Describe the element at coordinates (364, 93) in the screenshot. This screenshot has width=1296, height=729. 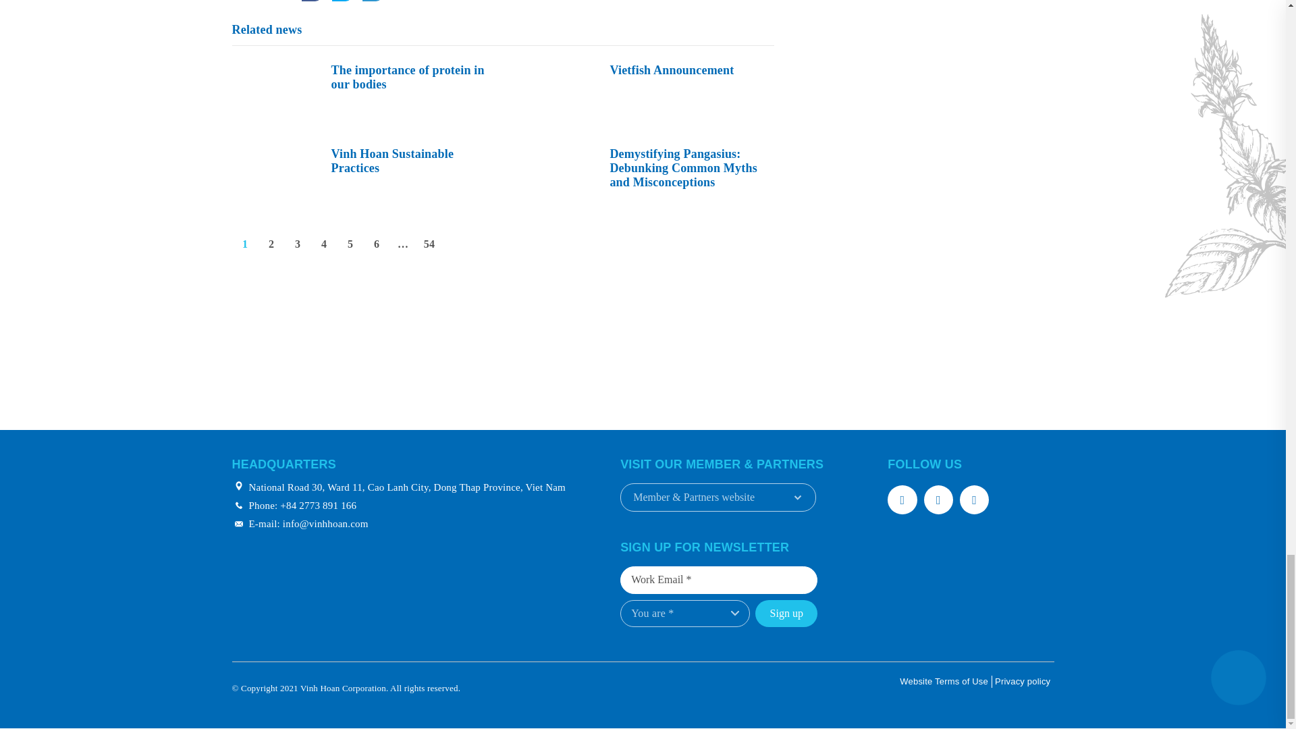
I see `The importance of protein in our bodies` at that location.